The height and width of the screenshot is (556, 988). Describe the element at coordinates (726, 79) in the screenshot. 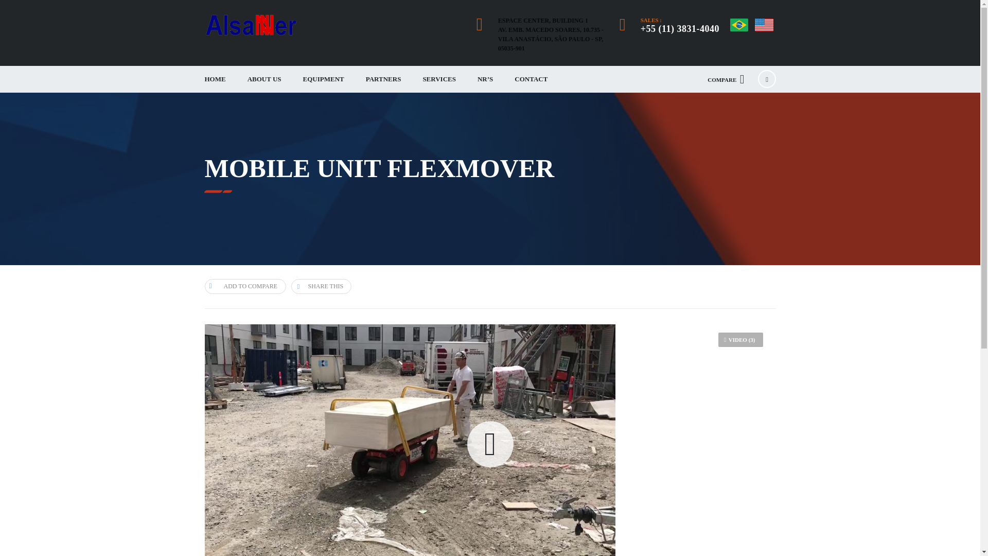

I see `COMPARE` at that location.